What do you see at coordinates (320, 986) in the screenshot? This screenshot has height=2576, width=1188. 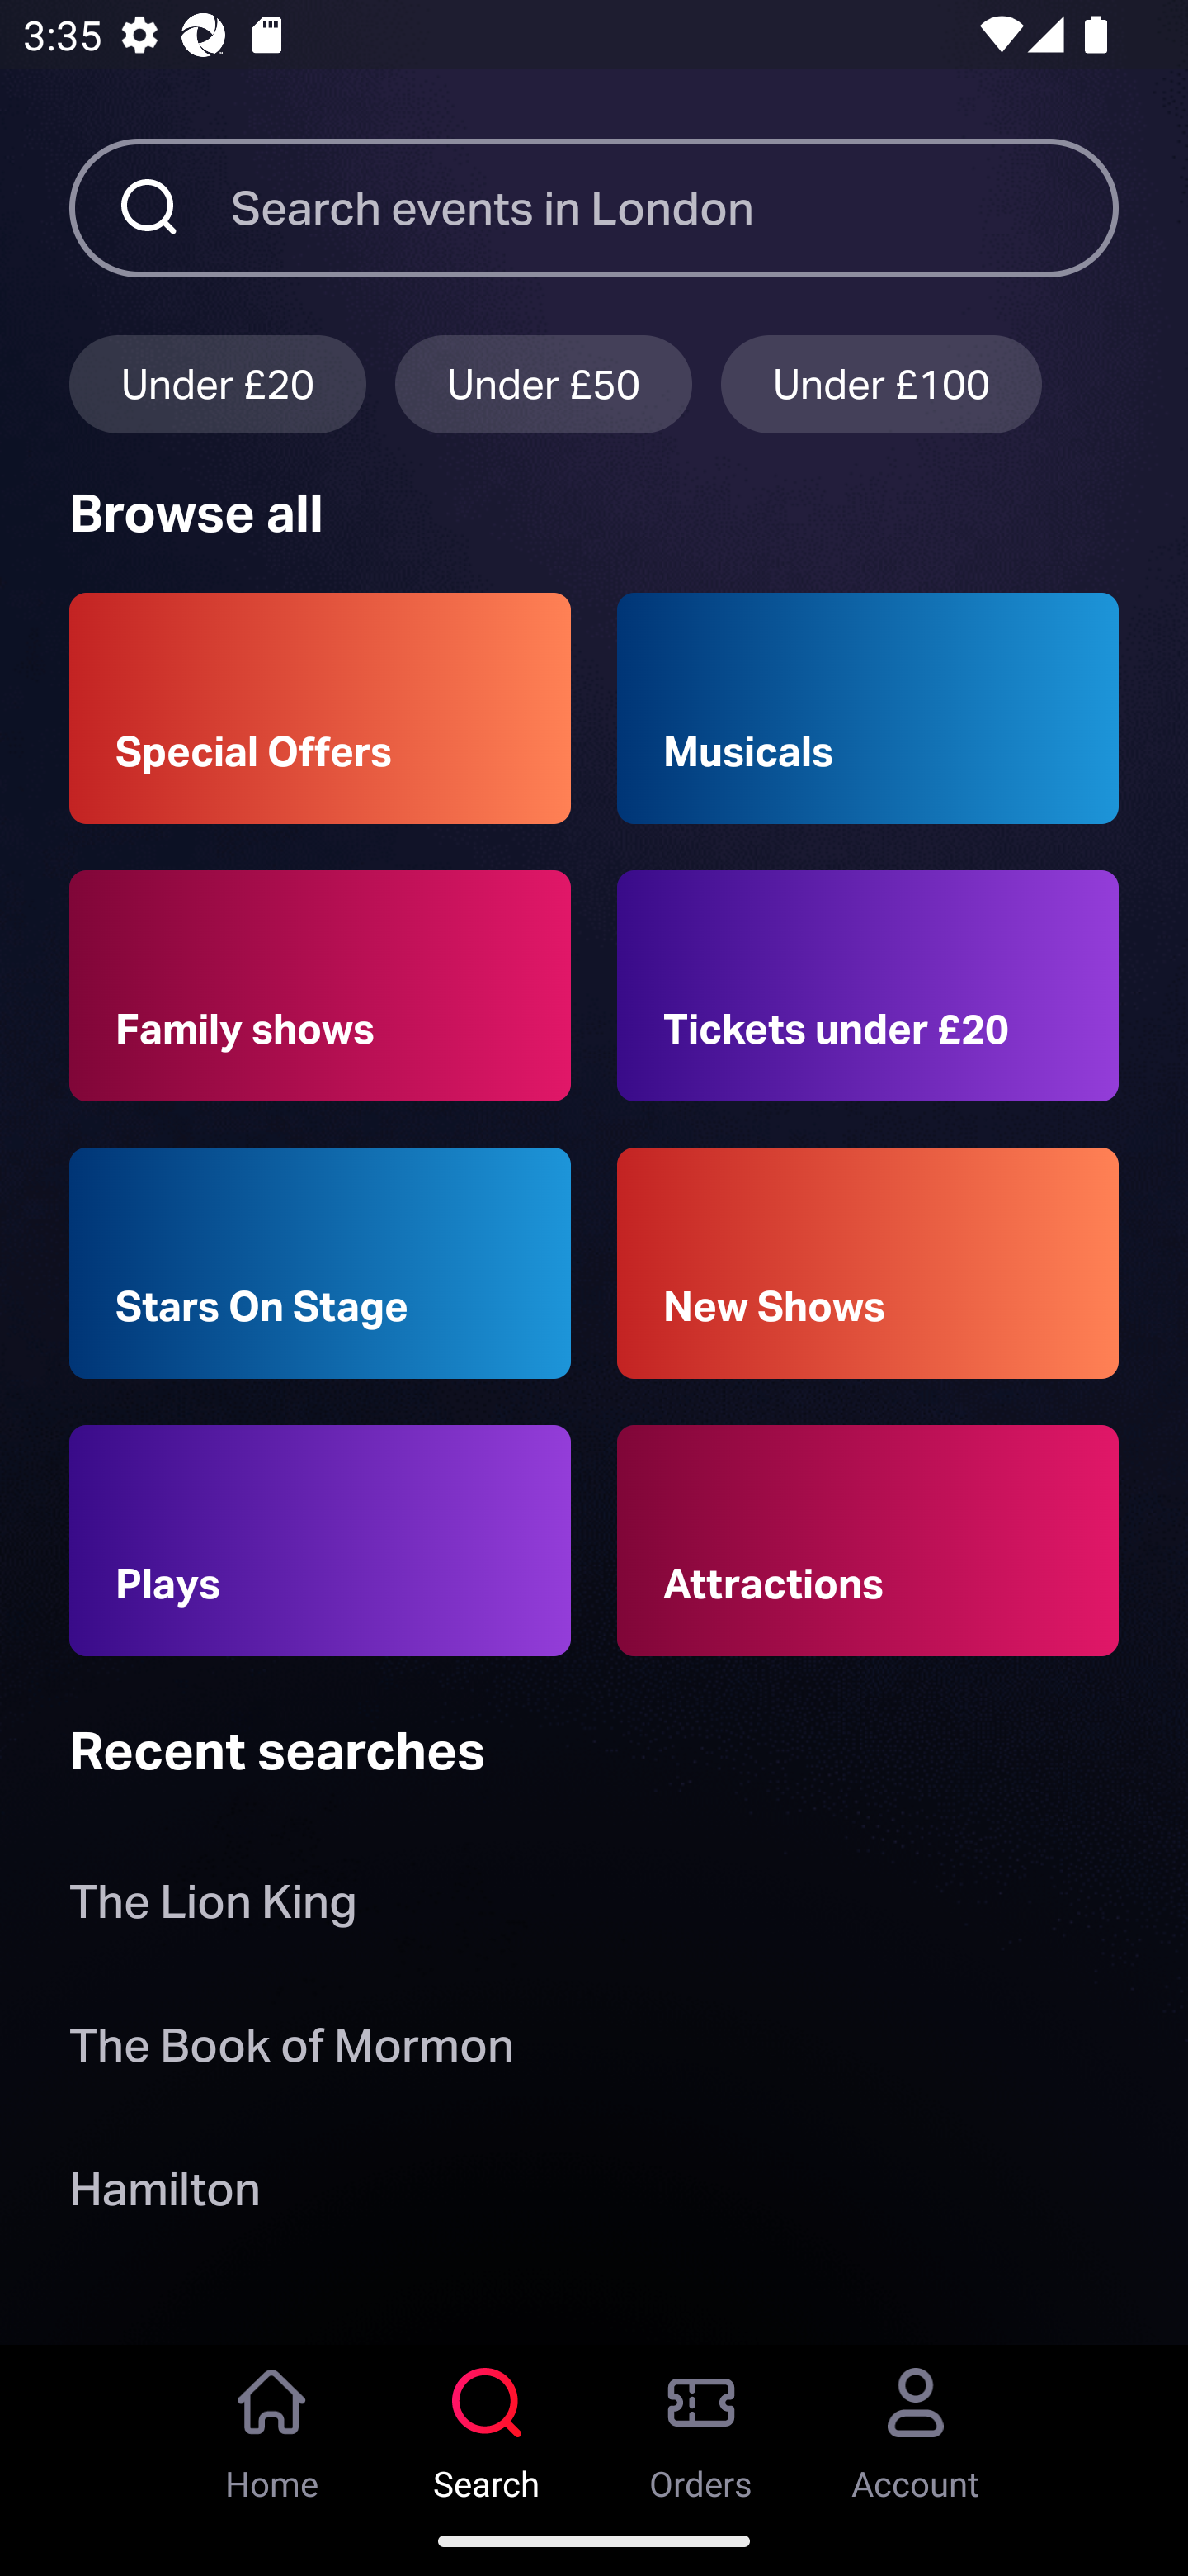 I see `Family shows` at bounding box center [320, 986].